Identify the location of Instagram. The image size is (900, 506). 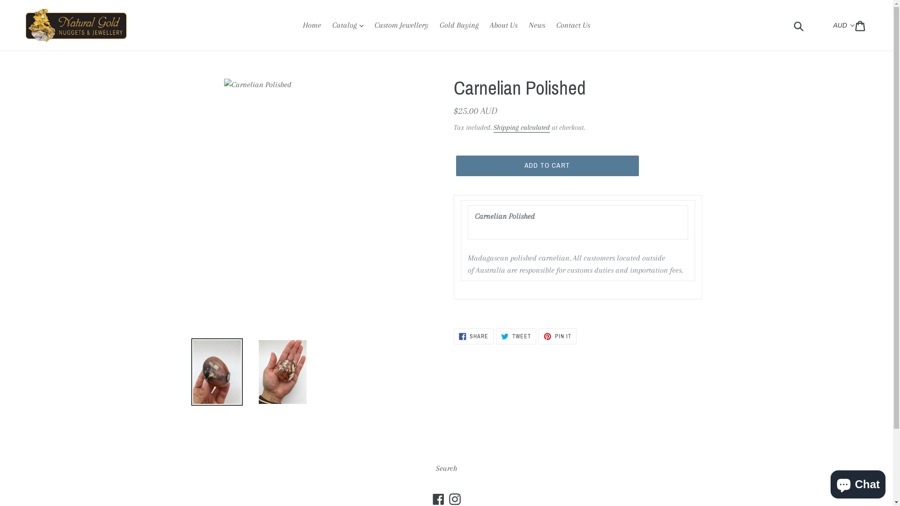
(455, 499).